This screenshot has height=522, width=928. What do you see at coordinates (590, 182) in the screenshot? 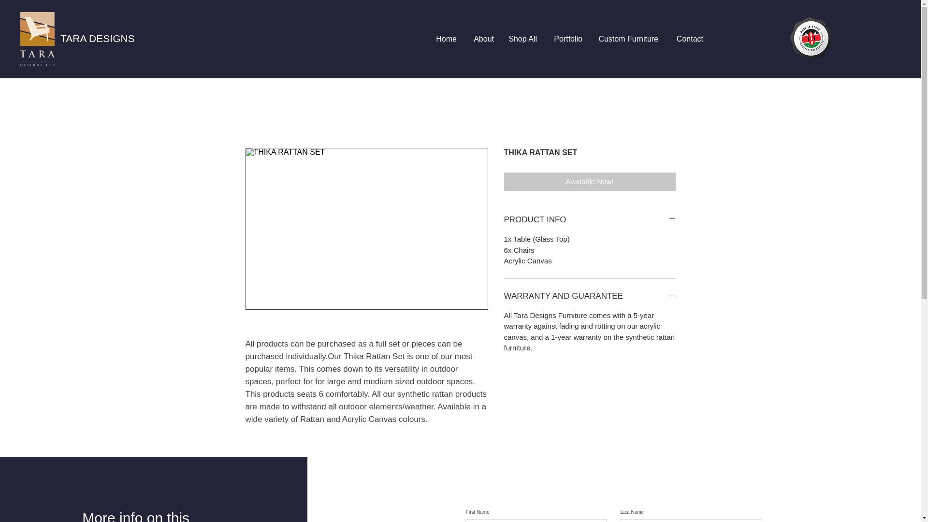
I see `Available Now!` at bounding box center [590, 182].